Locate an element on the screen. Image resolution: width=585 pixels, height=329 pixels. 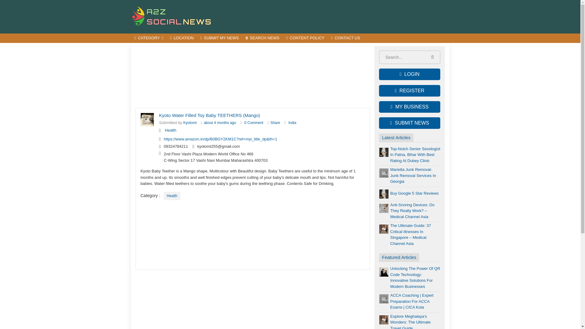
Health is located at coordinates (171, 130).